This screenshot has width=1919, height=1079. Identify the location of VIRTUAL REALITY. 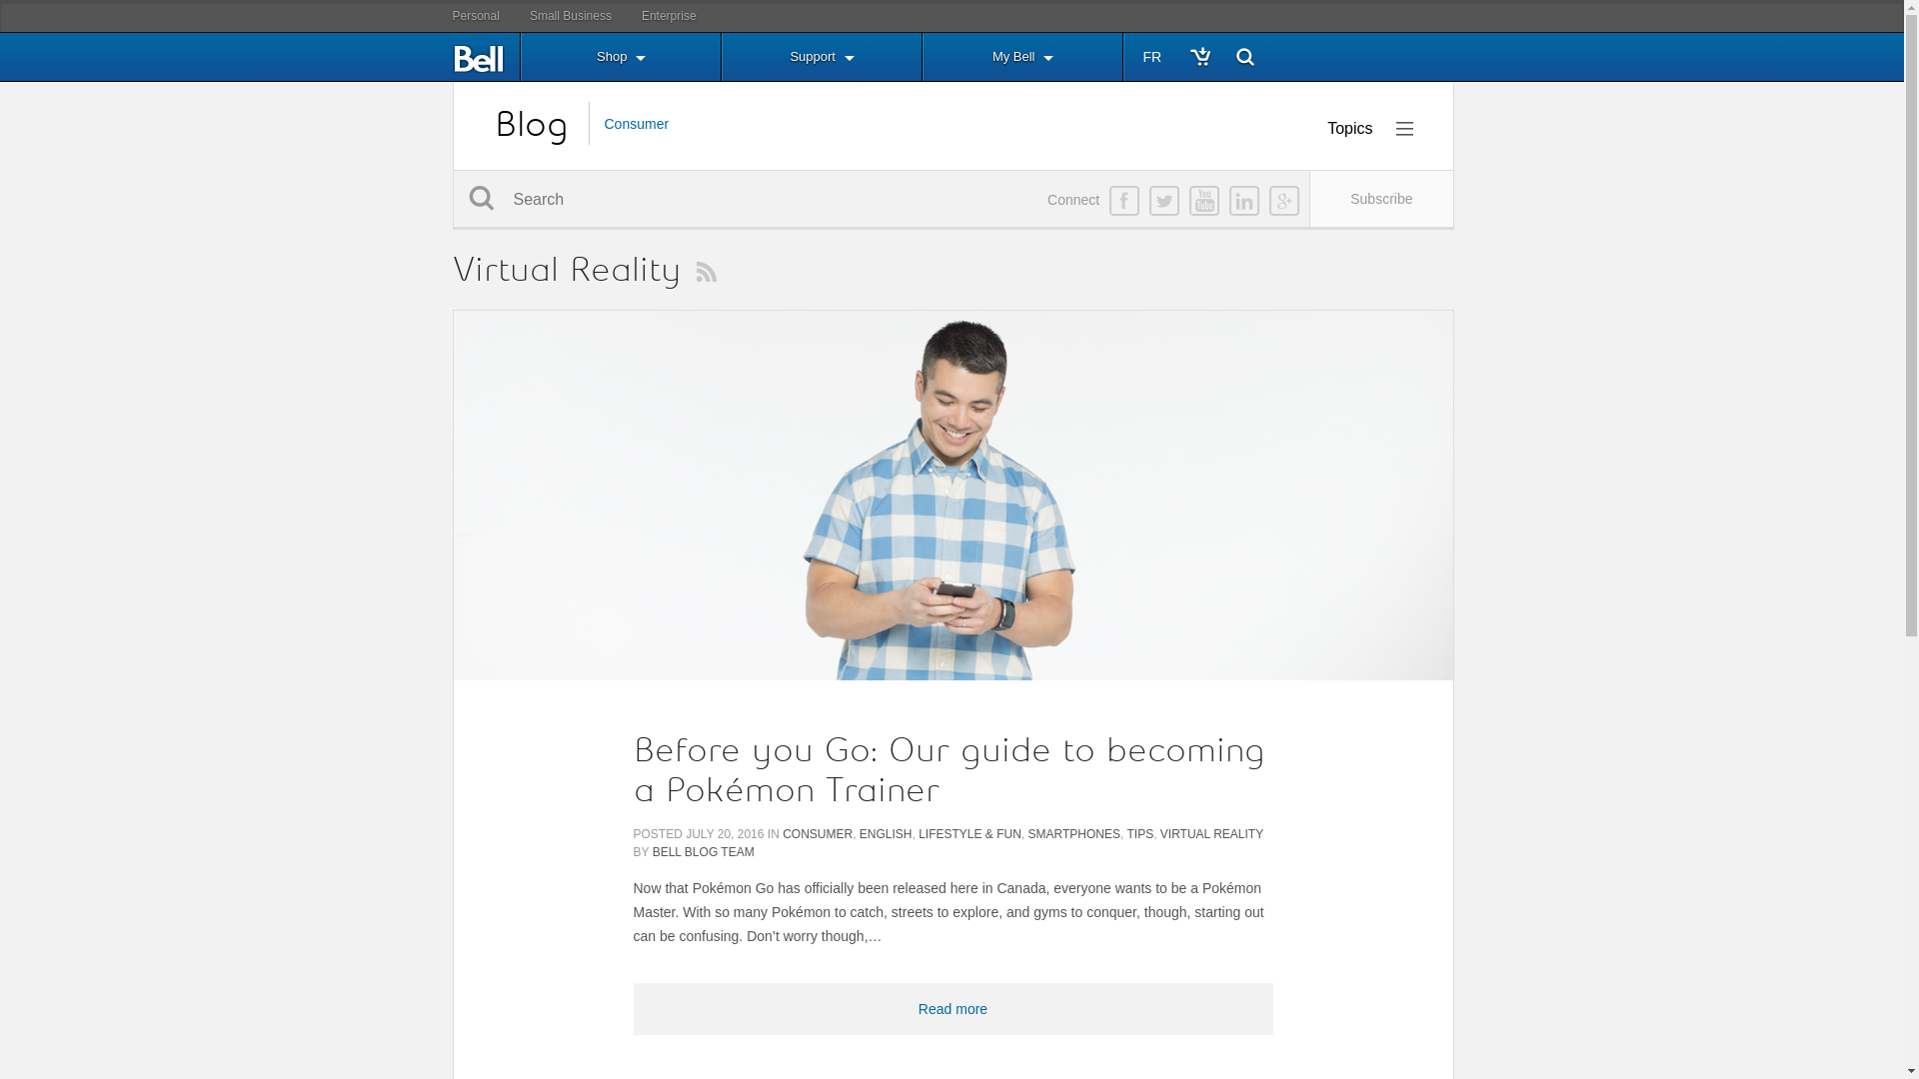
(1211, 834).